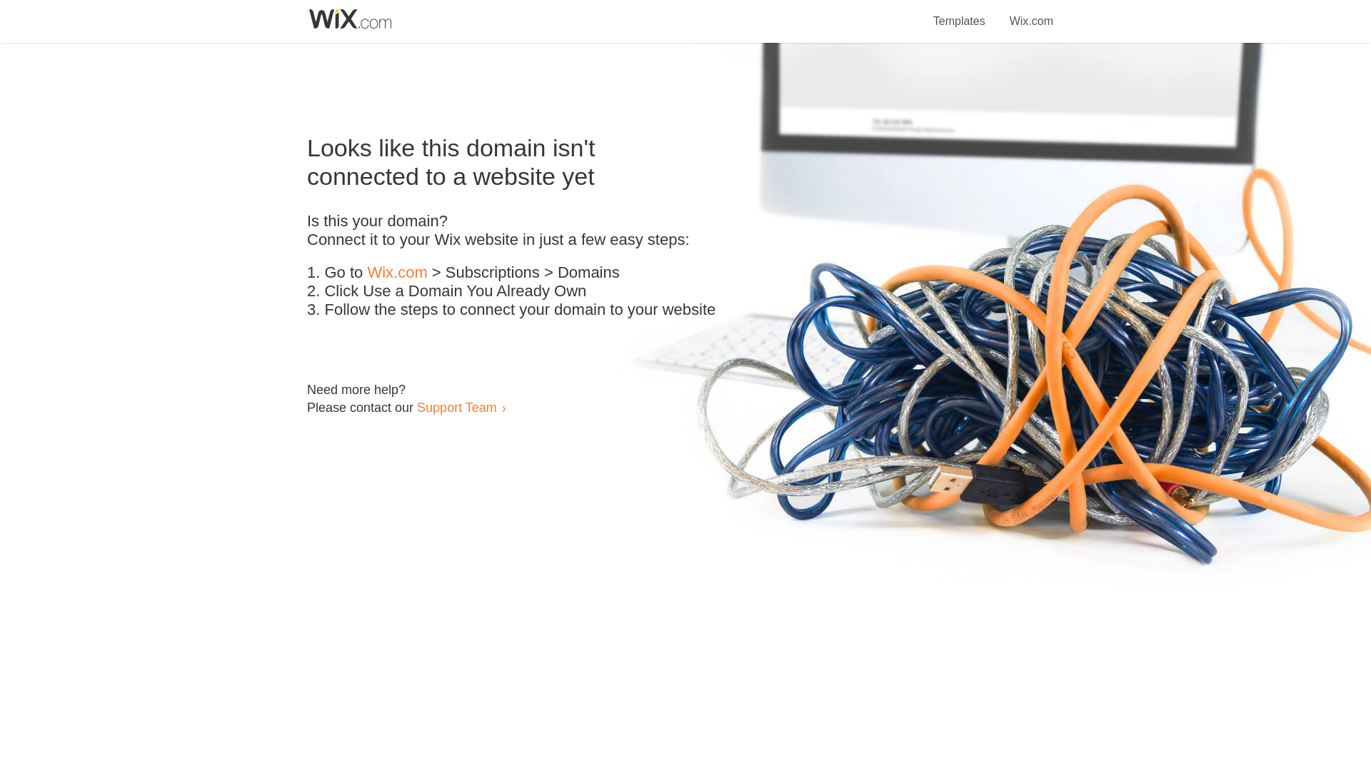 The width and height of the screenshot is (1371, 771). Describe the element at coordinates (456, 407) in the screenshot. I see `Support Team` at that location.